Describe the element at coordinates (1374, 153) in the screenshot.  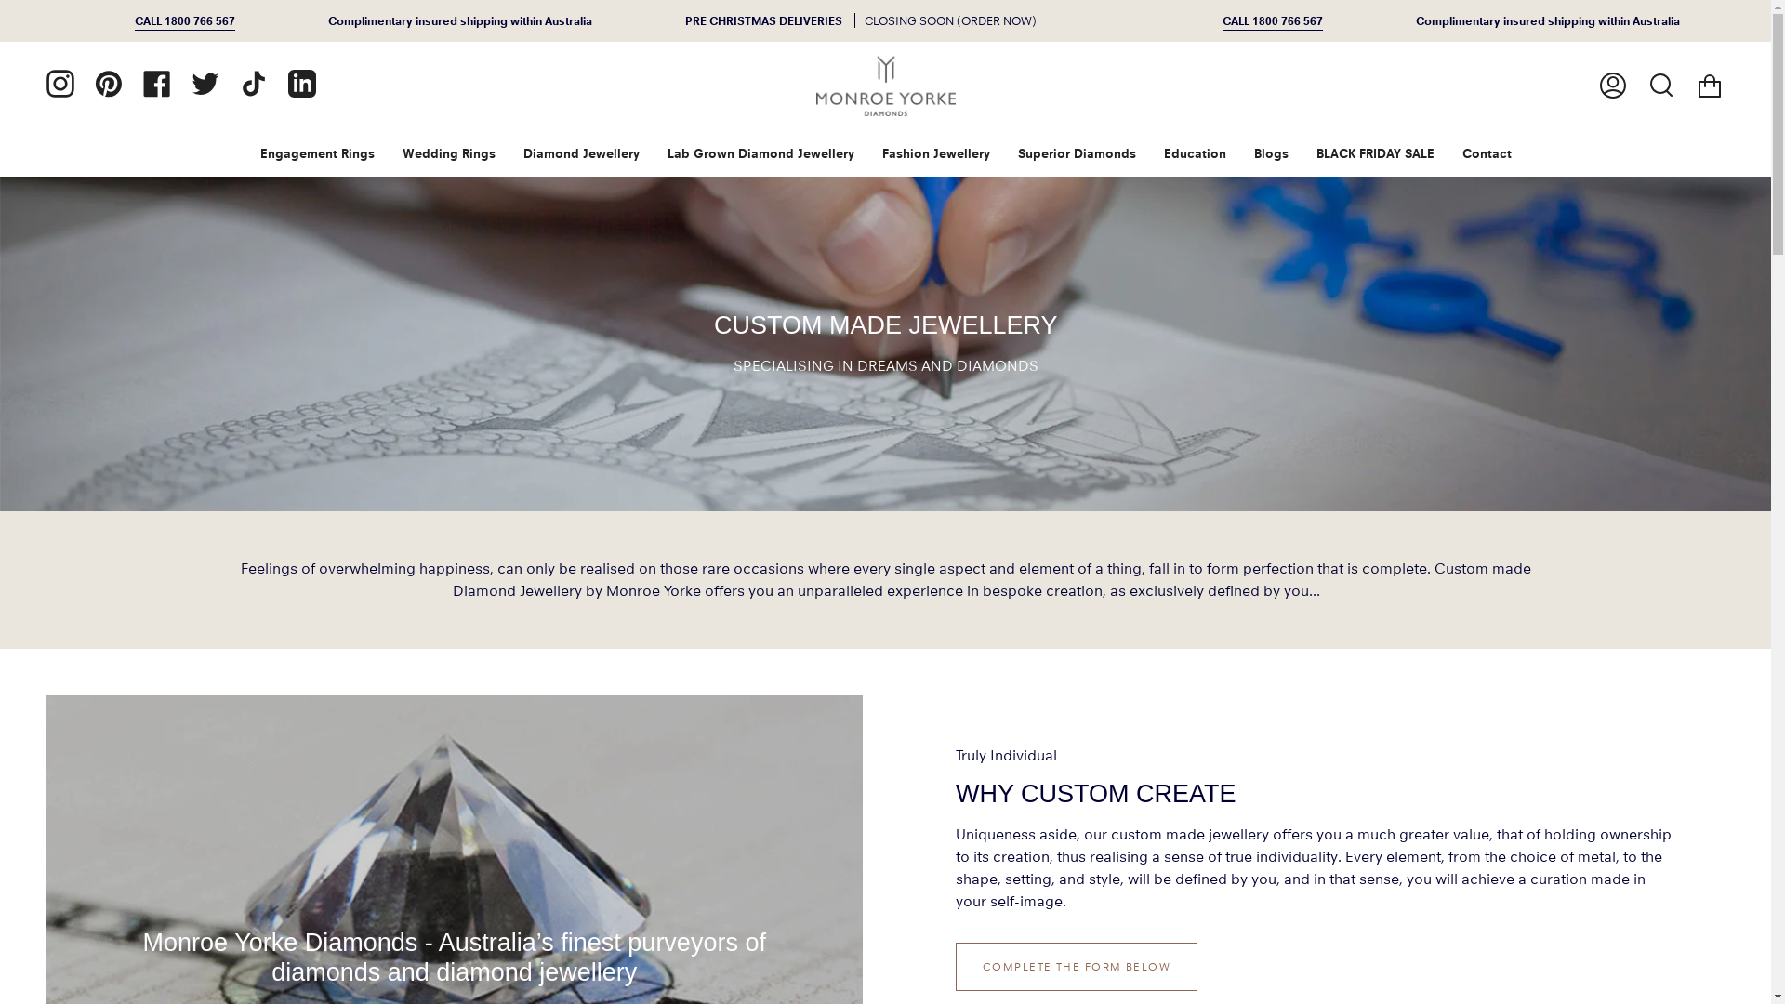
I see `BLACK FRIDAY SALE` at that location.